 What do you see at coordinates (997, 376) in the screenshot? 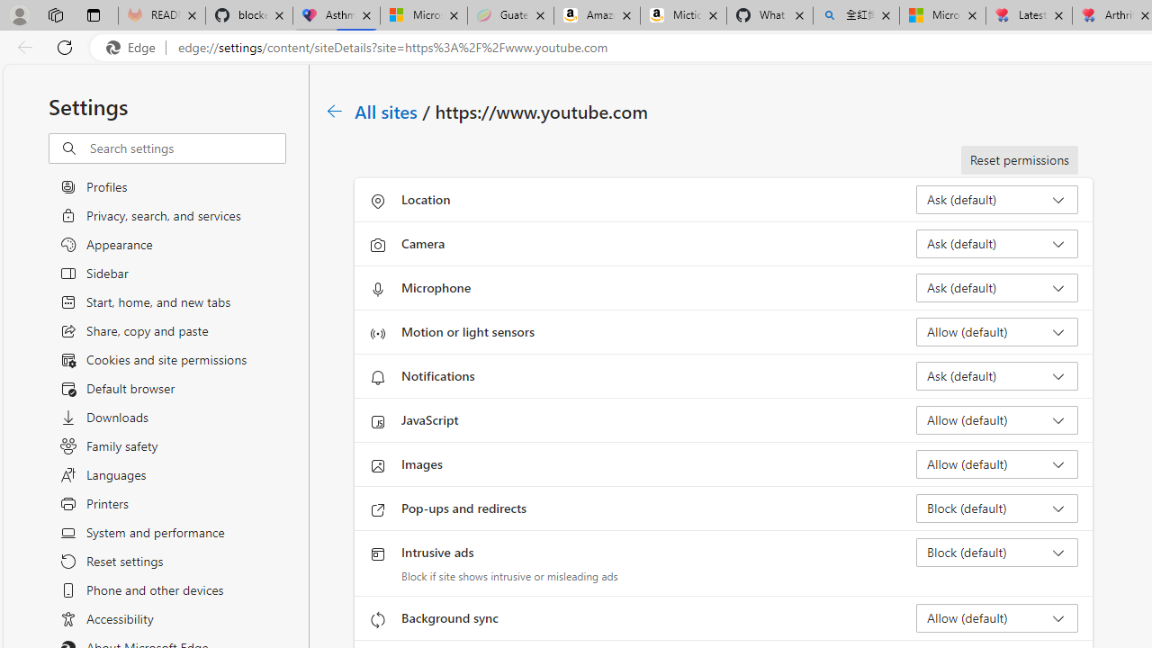
I see `Notifications Ask (default)` at bounding box center [997, 376].